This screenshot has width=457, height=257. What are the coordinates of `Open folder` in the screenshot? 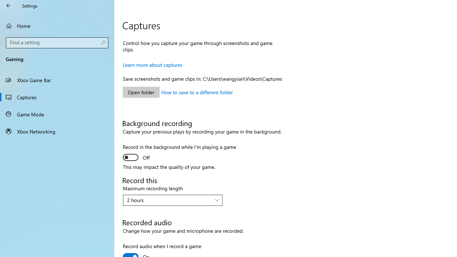 It's located at (141, 92).